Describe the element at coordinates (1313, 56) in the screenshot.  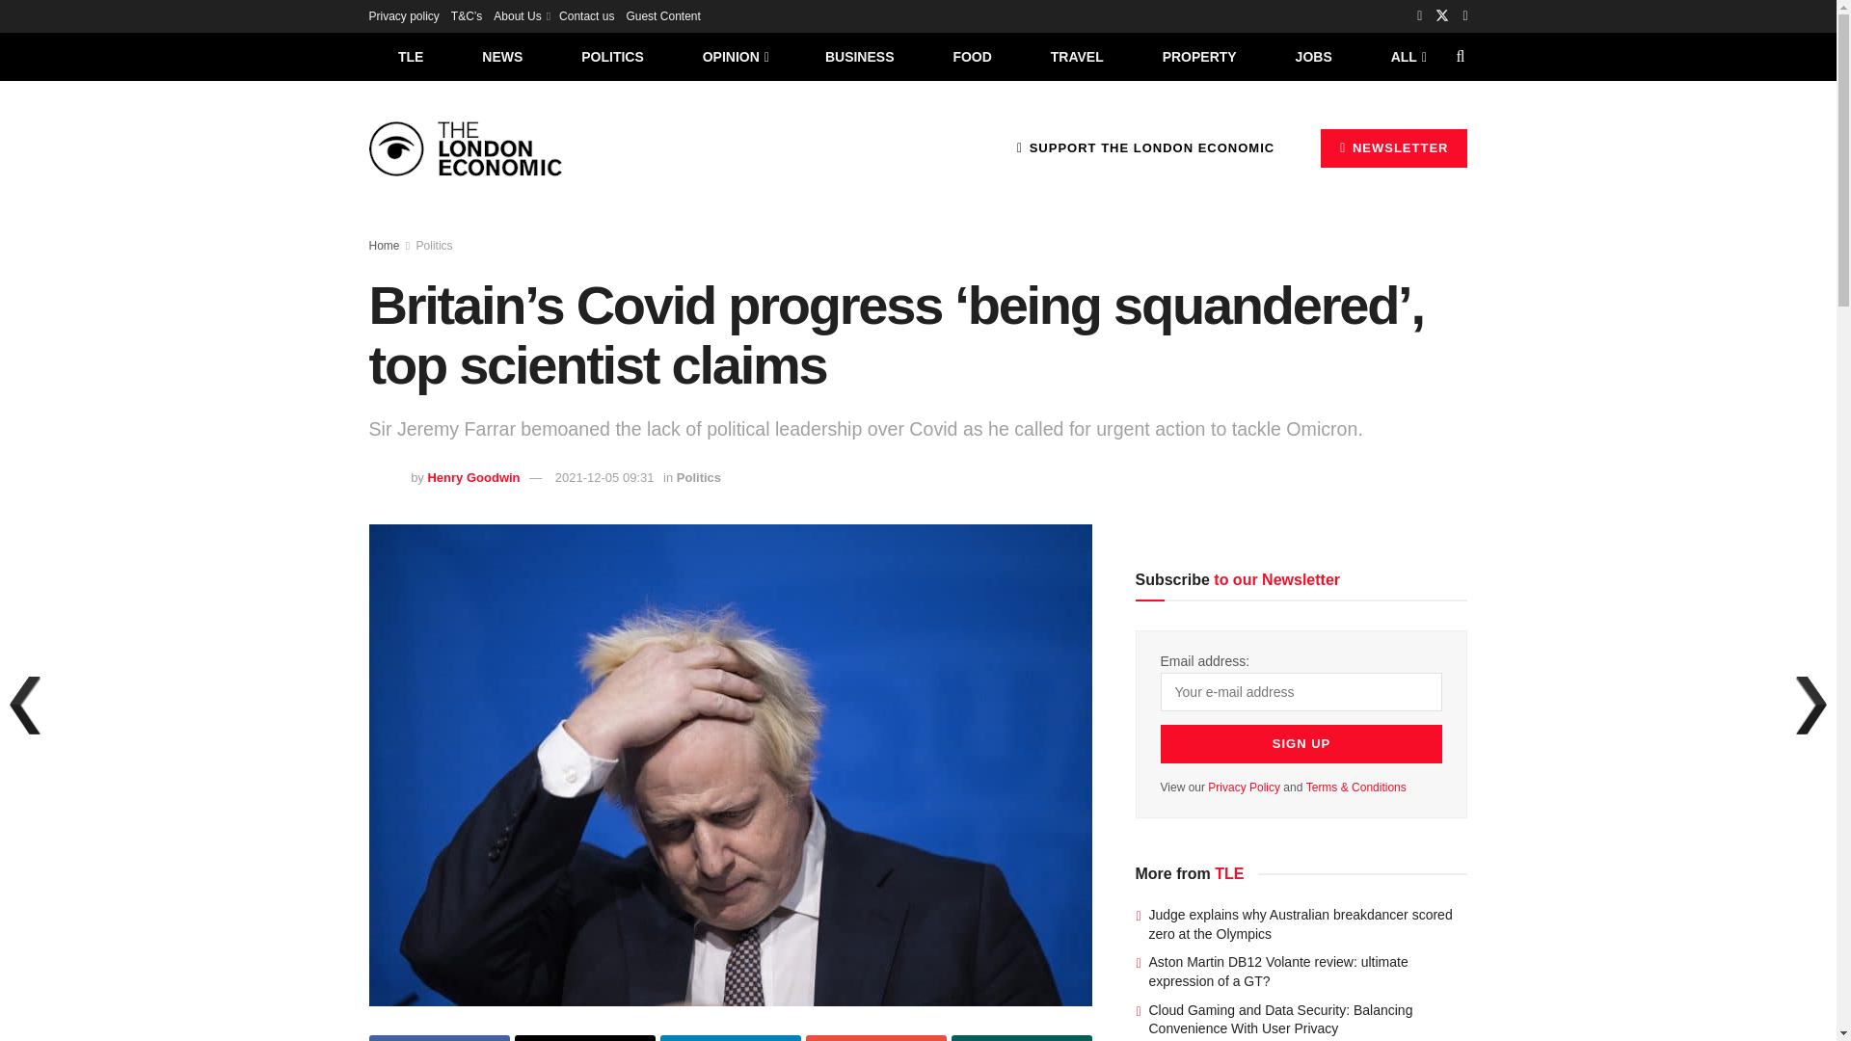
I see `JOBS` at that location.